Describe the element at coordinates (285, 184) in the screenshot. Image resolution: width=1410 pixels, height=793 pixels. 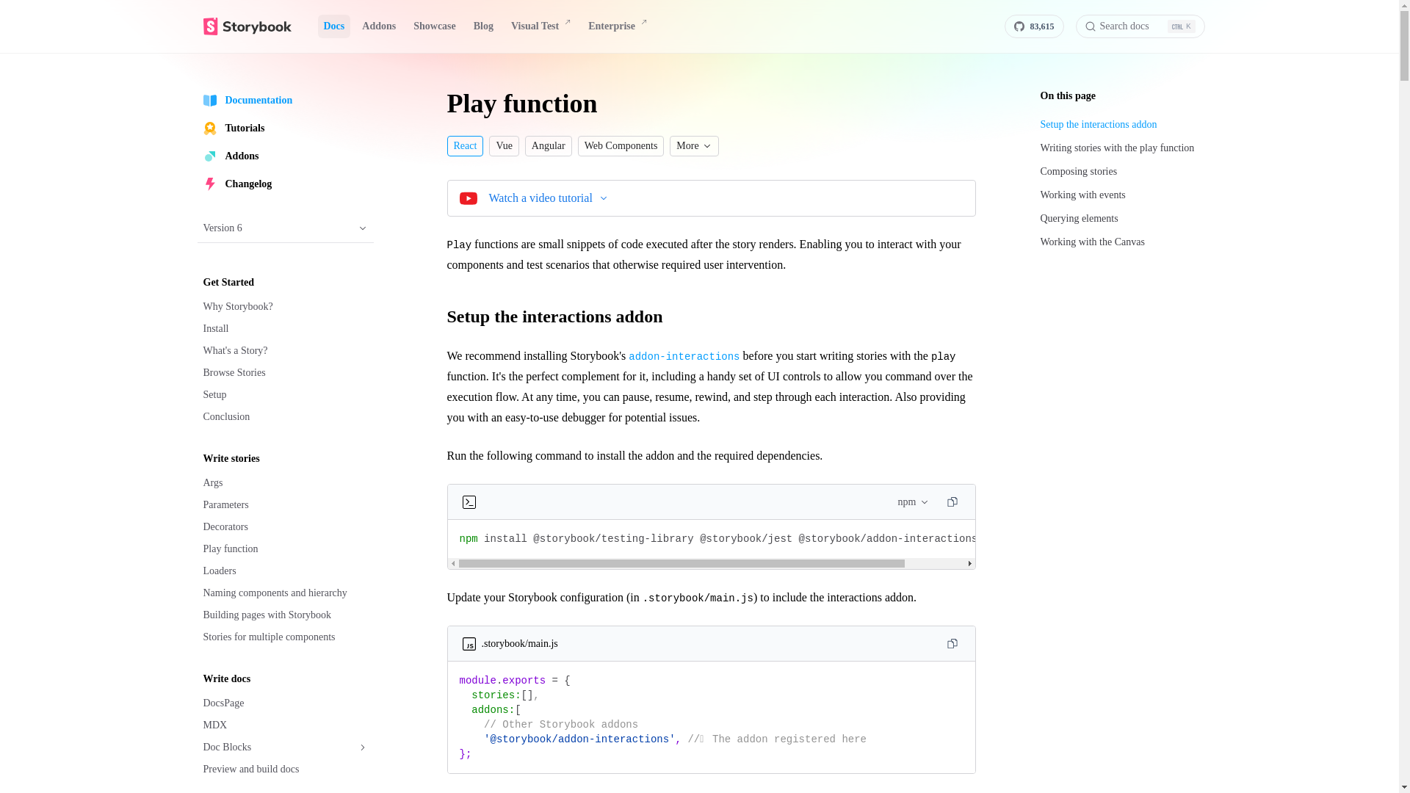
I see `Changelog` at that location.